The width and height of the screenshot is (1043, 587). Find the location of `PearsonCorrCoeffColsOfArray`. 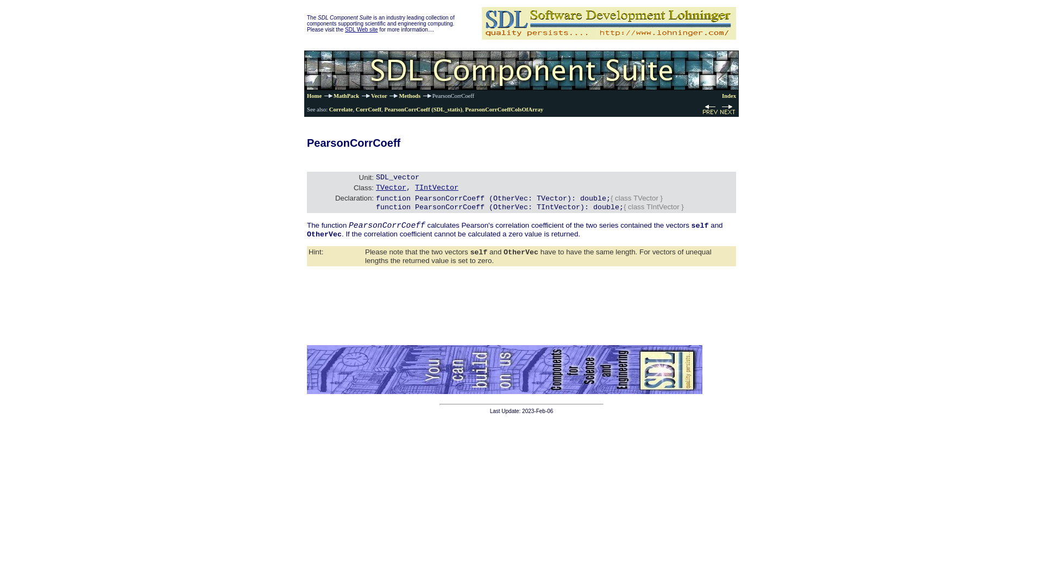

PearsonCorrCoeffColsOfArray is located at coordinates (504, 109).